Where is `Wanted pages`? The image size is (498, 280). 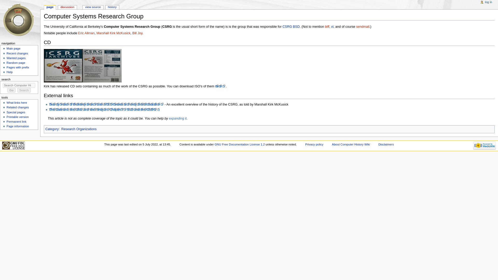
Wanted pages is located at coordinates (16, 58).